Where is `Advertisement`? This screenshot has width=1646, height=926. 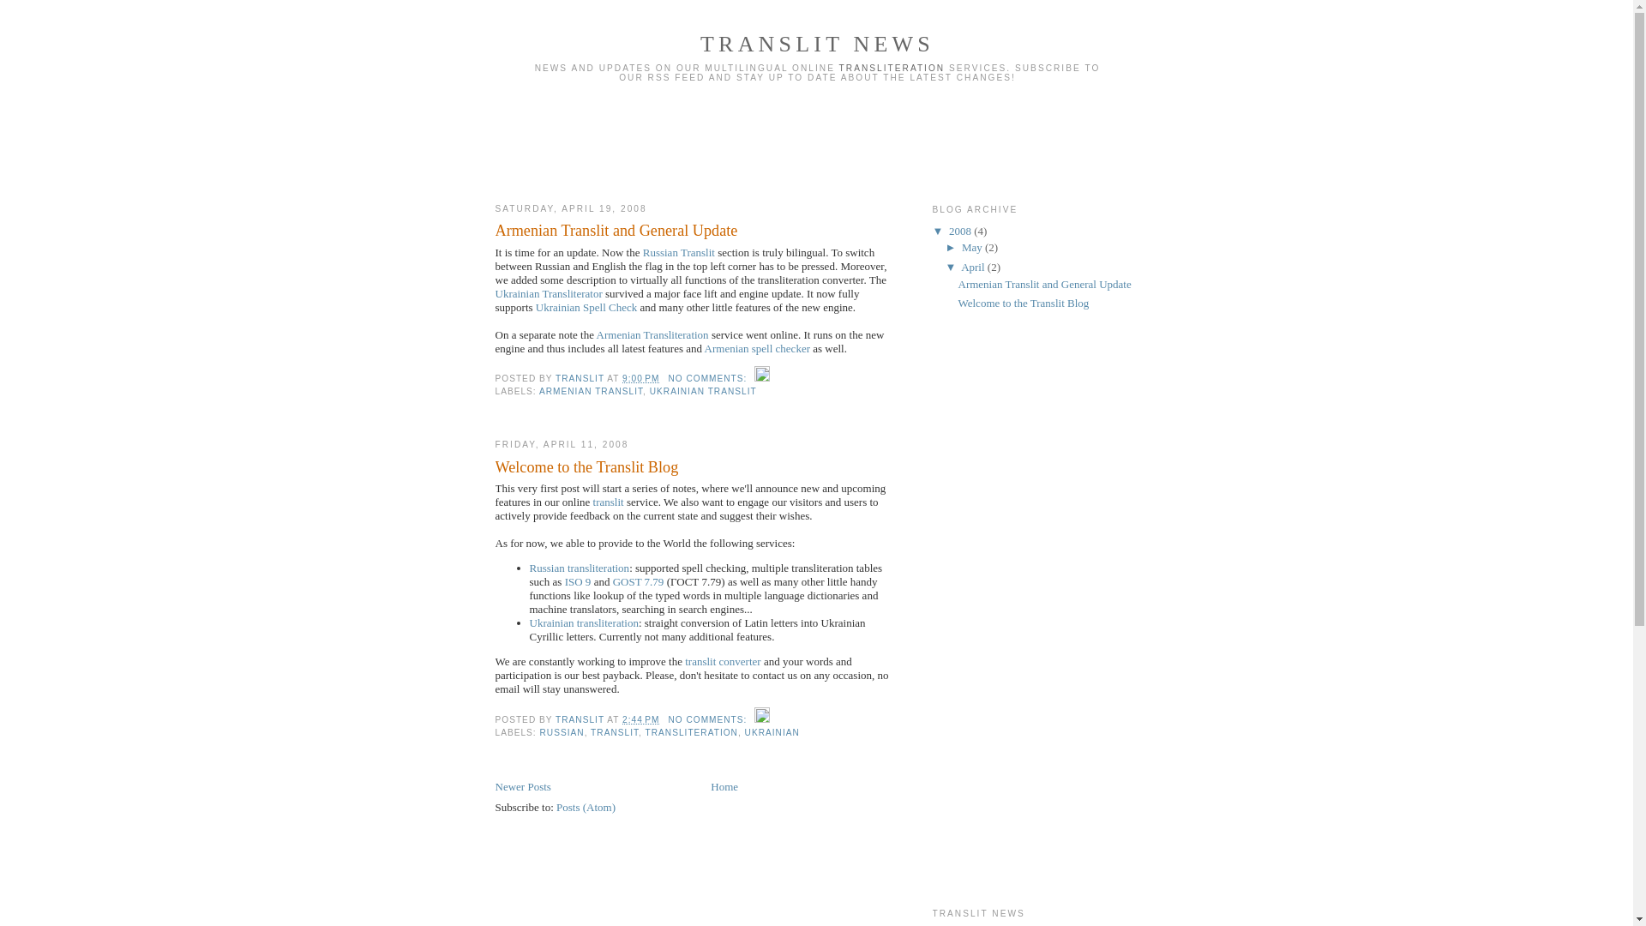
Advertisement is located at coordinates (1001, 612).